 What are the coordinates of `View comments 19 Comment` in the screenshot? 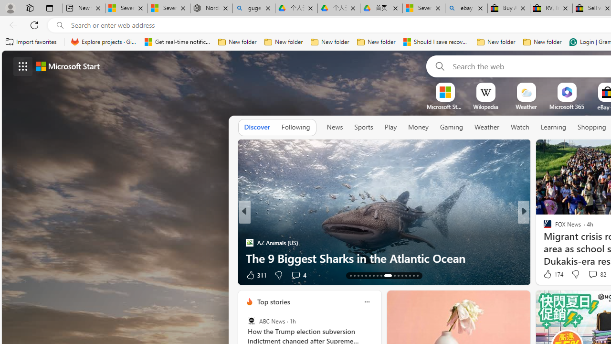 It's located at (591, 274).